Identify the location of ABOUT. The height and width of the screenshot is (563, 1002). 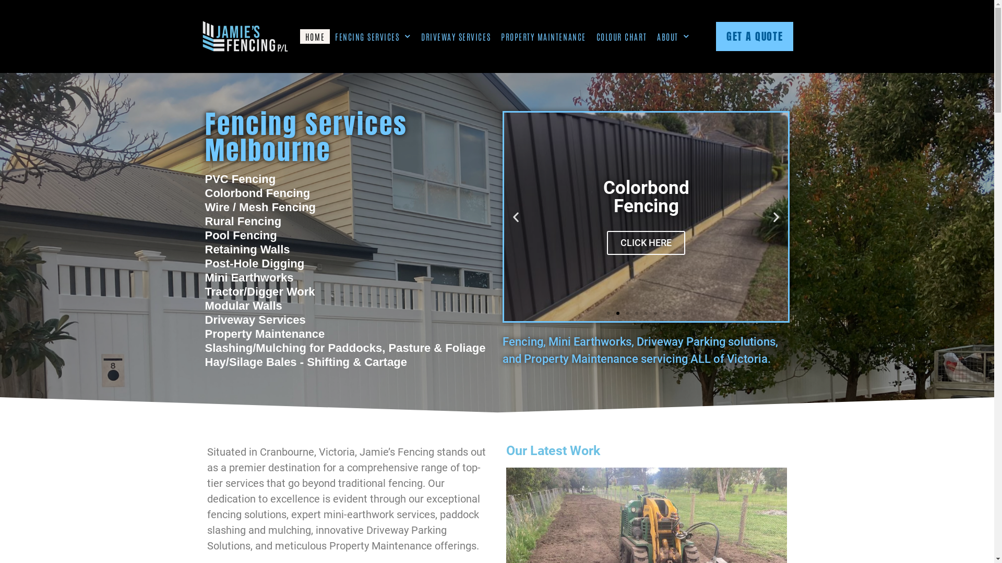
(673, 36).